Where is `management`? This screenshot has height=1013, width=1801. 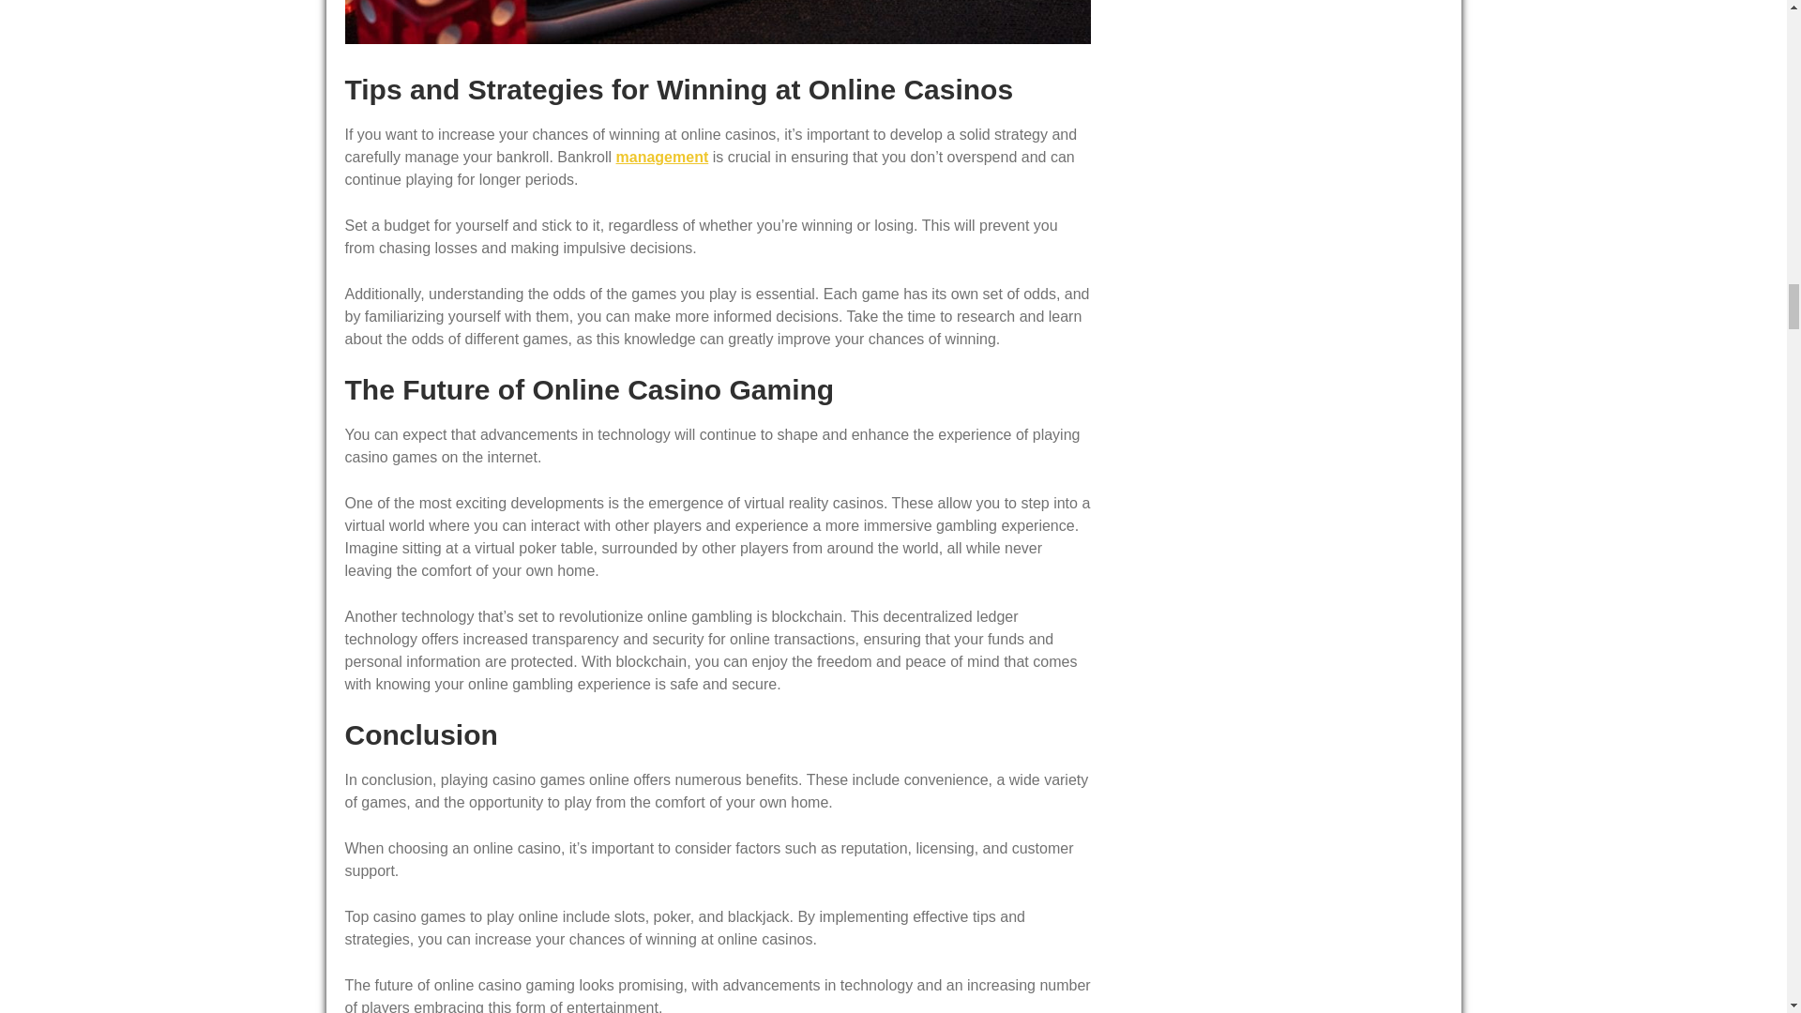
management is located at coordinates (662, 157).